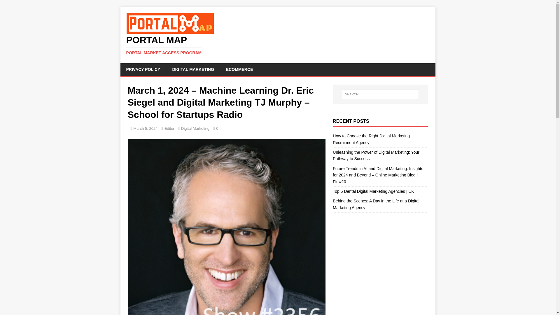  I want to click on Digital Marketing, so click(239, 69).